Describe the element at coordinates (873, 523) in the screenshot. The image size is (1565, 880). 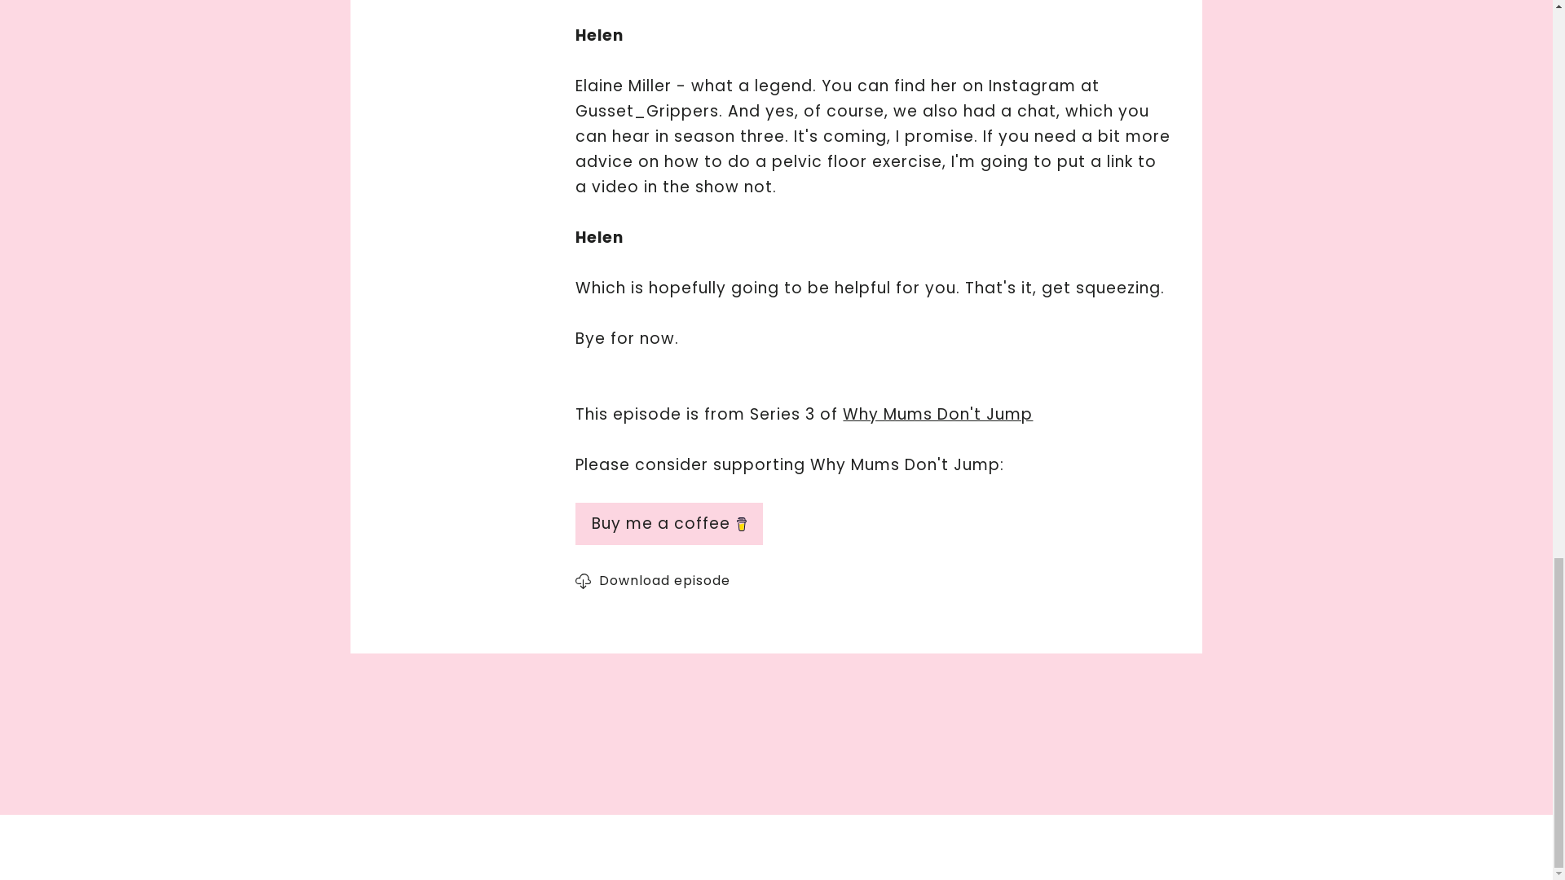
I see `Buy me a coffee` at that location.